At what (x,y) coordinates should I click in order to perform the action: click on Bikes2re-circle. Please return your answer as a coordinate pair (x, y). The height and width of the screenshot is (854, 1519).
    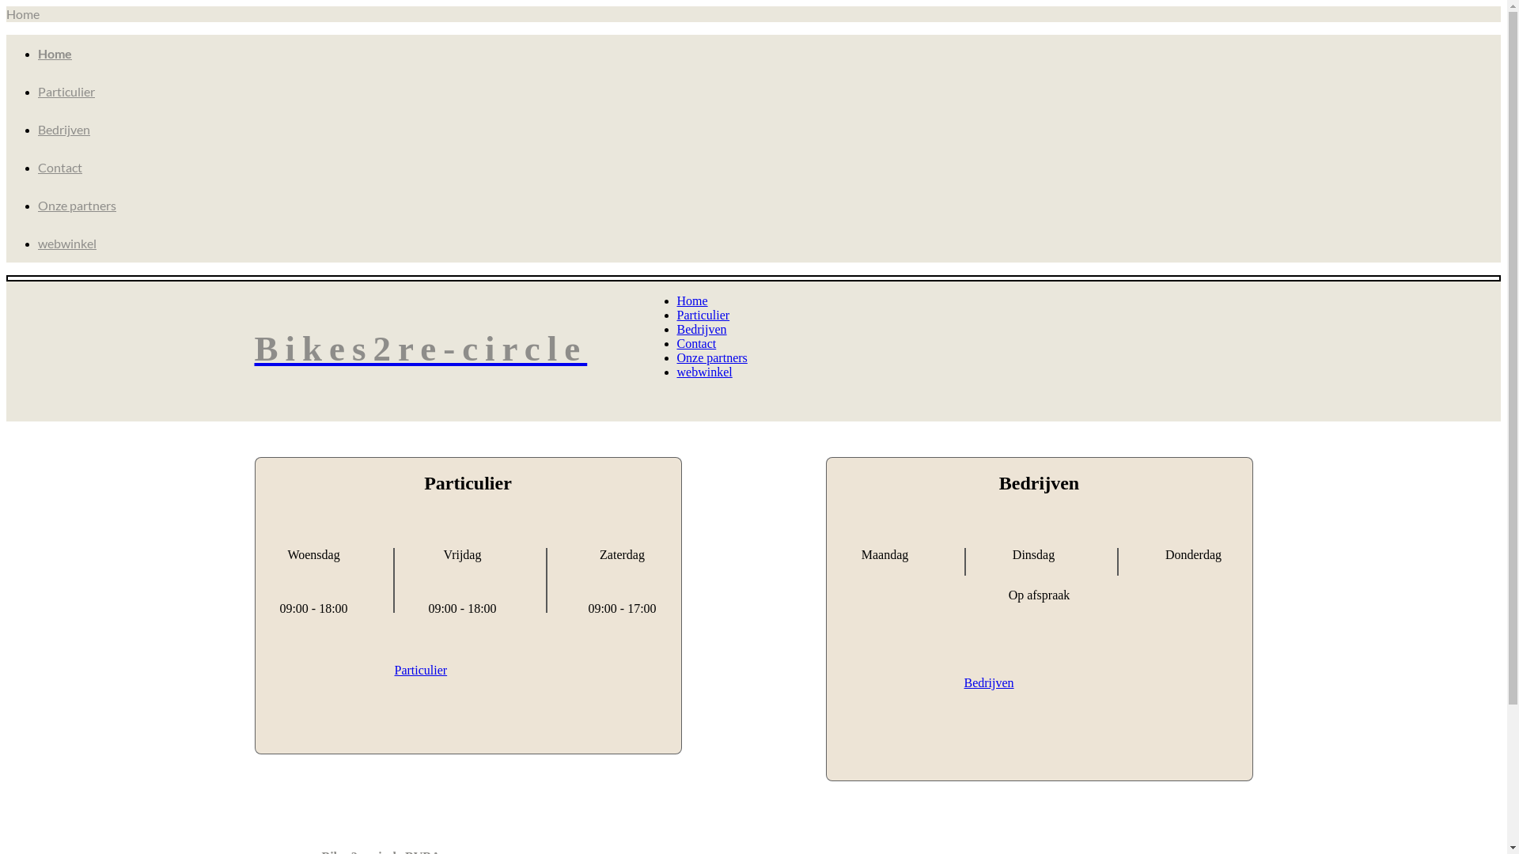
    Looking at the image, I should click on (421, 349).